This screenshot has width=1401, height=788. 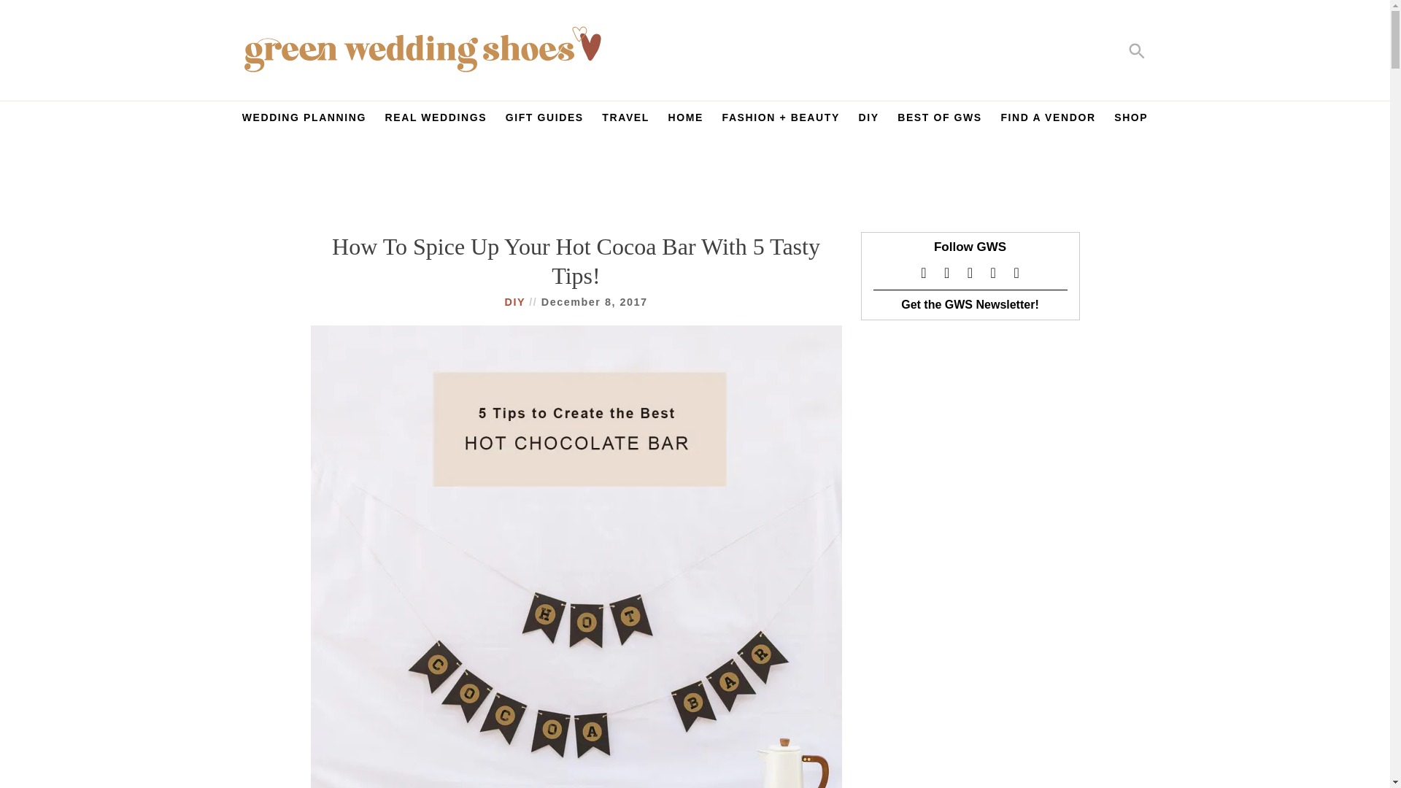 What do you see at coordinates (1048, 121) in the screenshot?
I see `FIND A VENDOR` at bounding box center [1048, 121].